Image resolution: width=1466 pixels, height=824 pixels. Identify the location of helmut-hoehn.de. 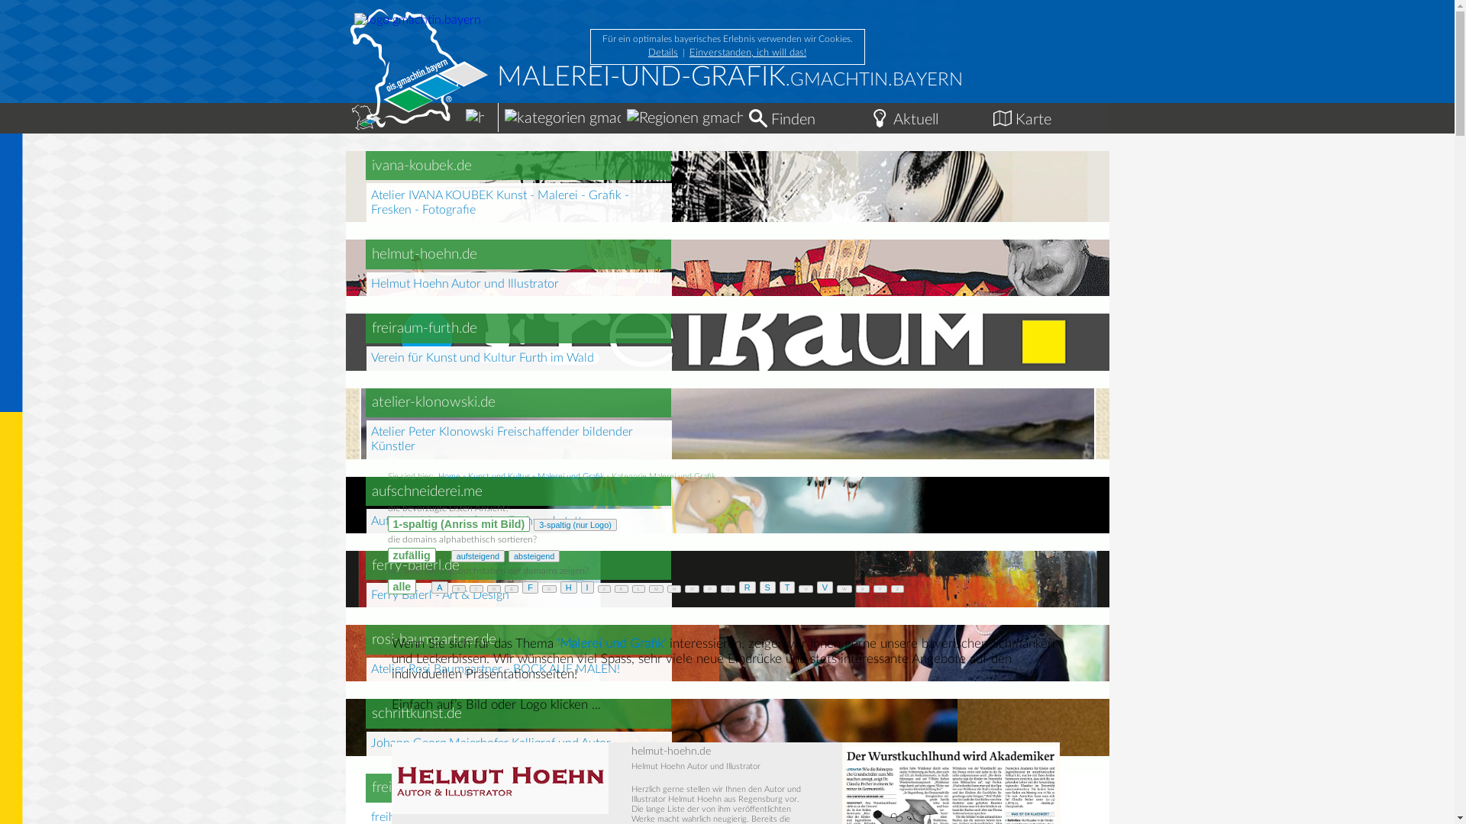
(425, 255).